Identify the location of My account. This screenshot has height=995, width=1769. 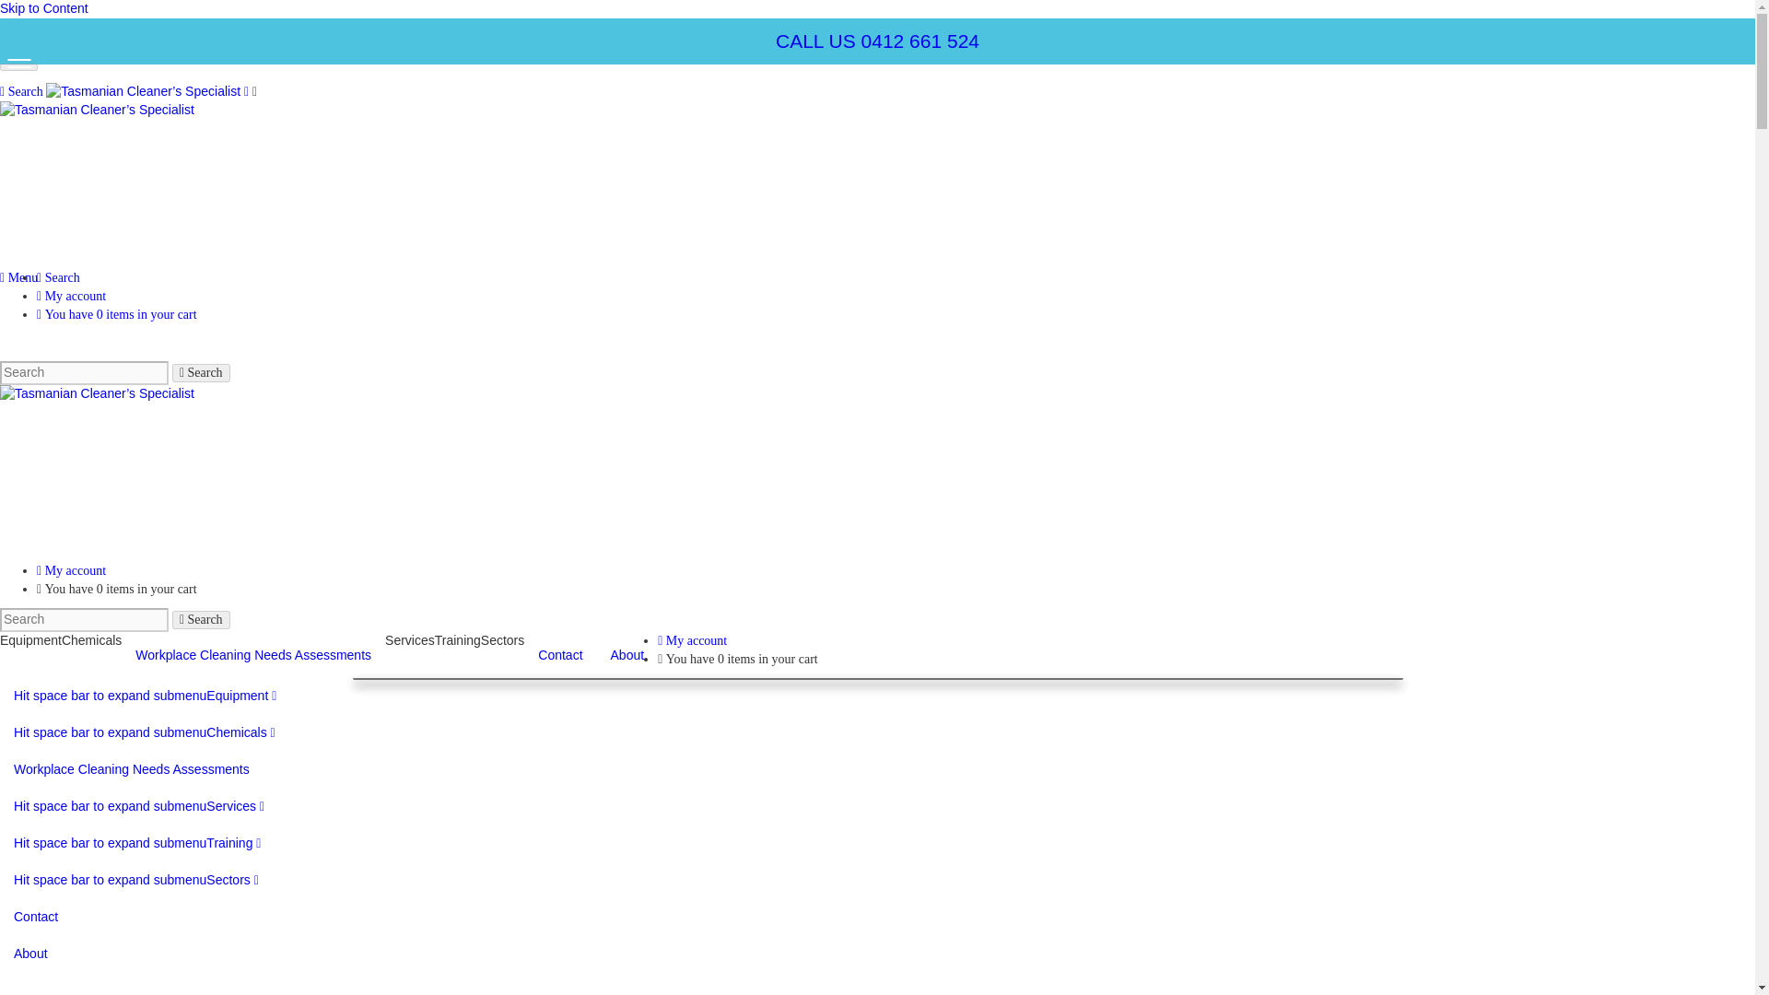
(72, 297).